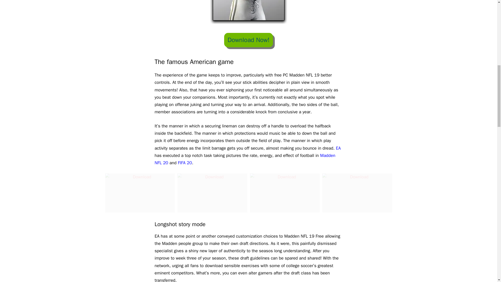 The width and height of the screenshot is (501, 282). I want to click on Madden NFL 19 PC download 3, so click(212, 193).